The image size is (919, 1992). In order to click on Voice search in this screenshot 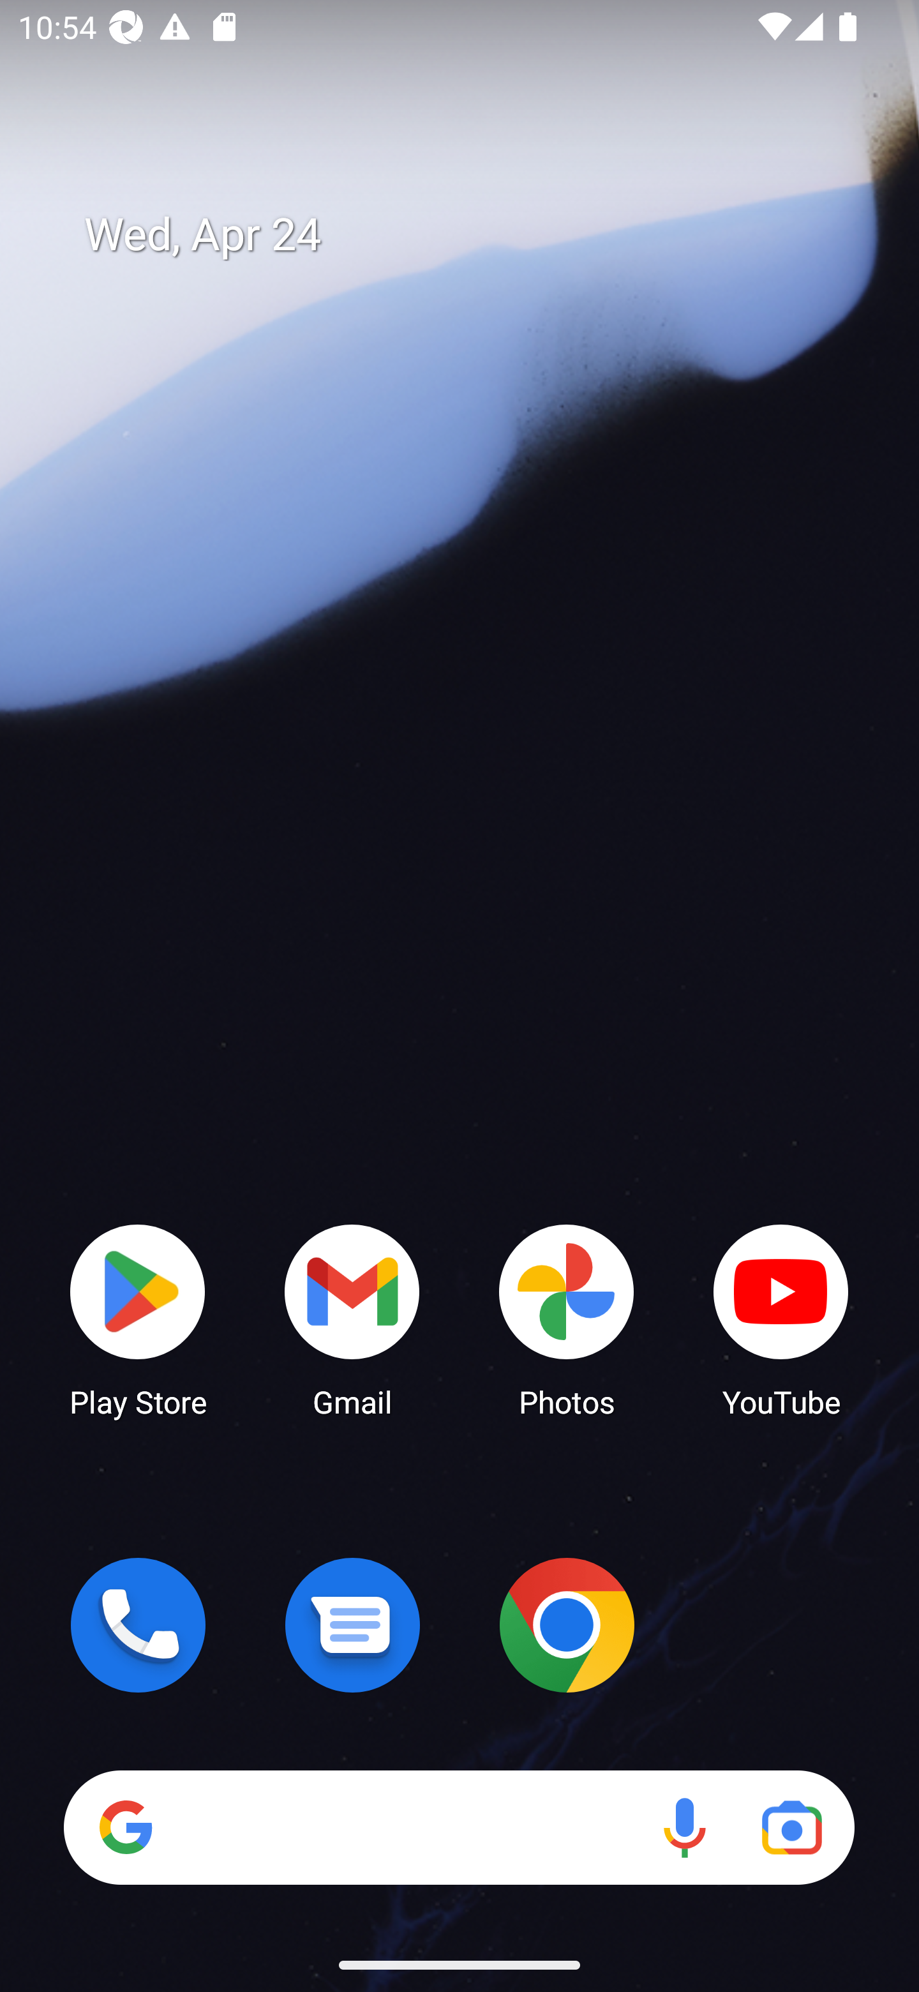, I will do `click(684, 1827)`.